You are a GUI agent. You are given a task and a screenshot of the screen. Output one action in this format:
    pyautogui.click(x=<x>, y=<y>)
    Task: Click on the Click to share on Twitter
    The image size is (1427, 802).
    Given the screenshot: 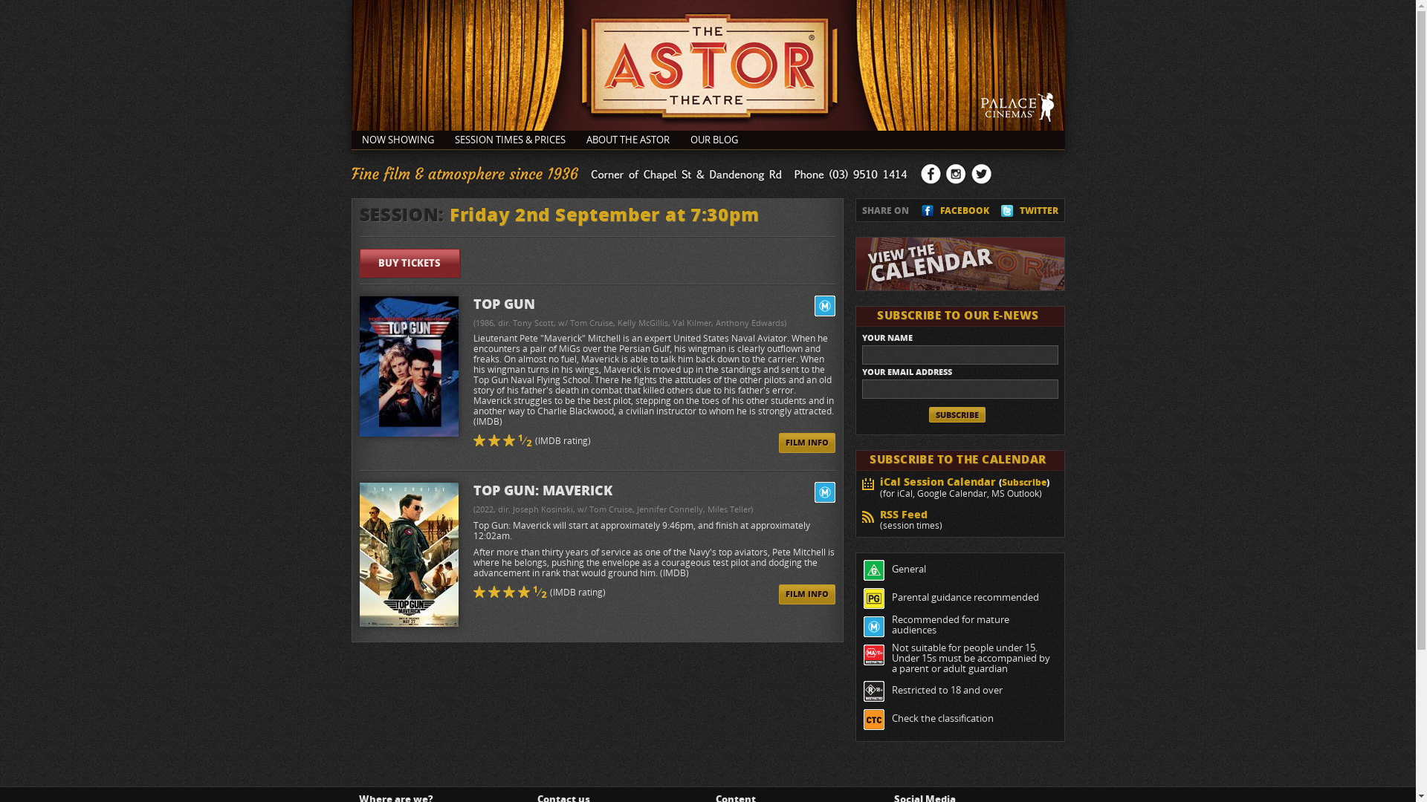 What is the action you would take?
    pyautogui.click(x=1007, y=213)
    